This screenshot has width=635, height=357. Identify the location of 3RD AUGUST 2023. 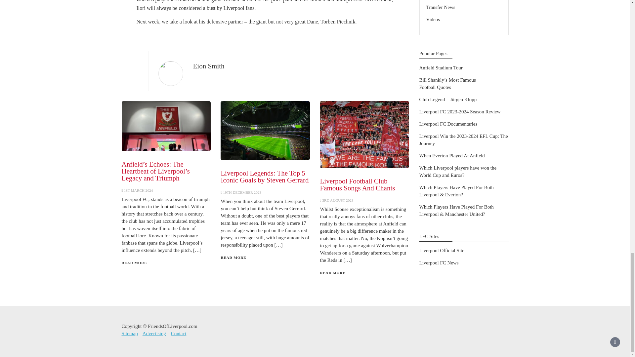
(337, 200).